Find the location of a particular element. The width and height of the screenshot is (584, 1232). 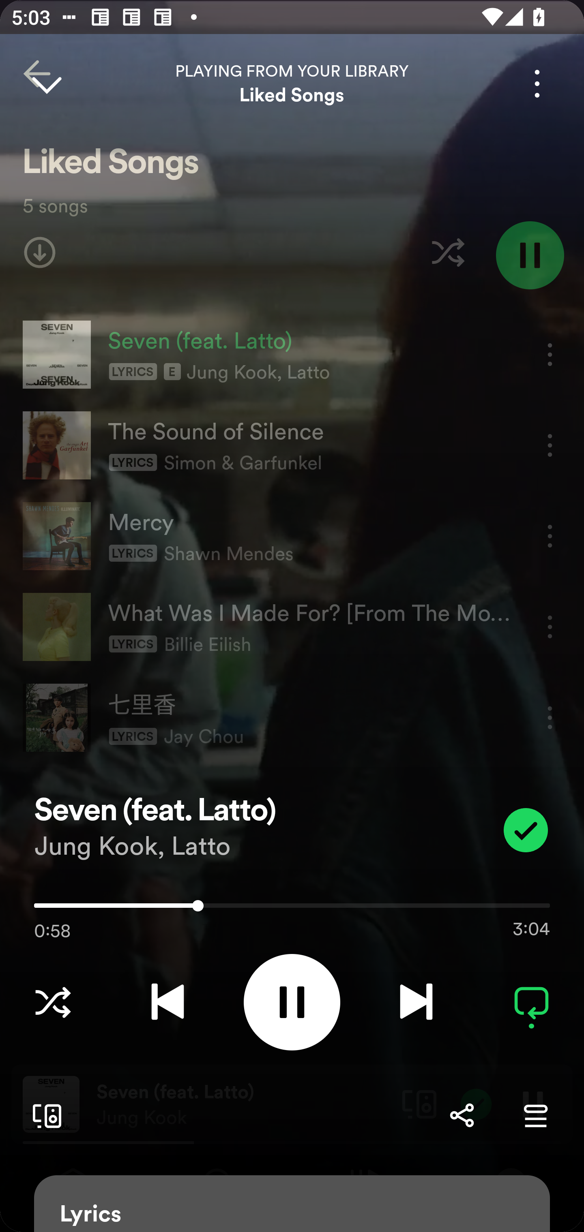

Item added is located at coordinates (526, 830).